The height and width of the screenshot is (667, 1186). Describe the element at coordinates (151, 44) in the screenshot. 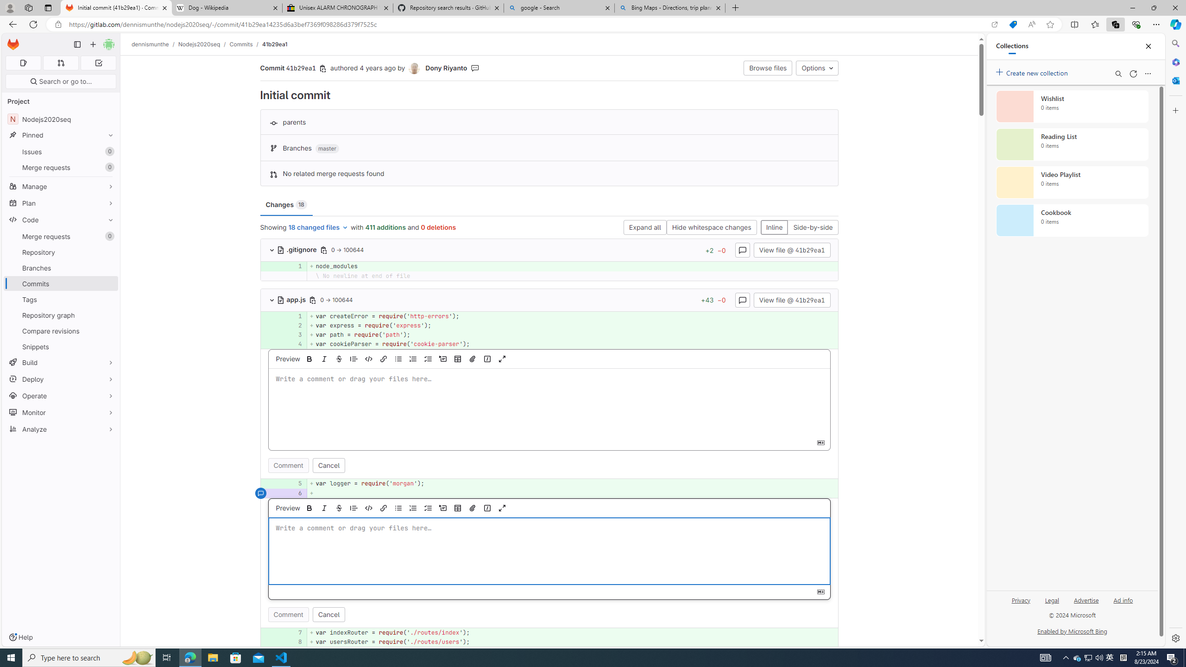

I see `dennismunthe` at that location.